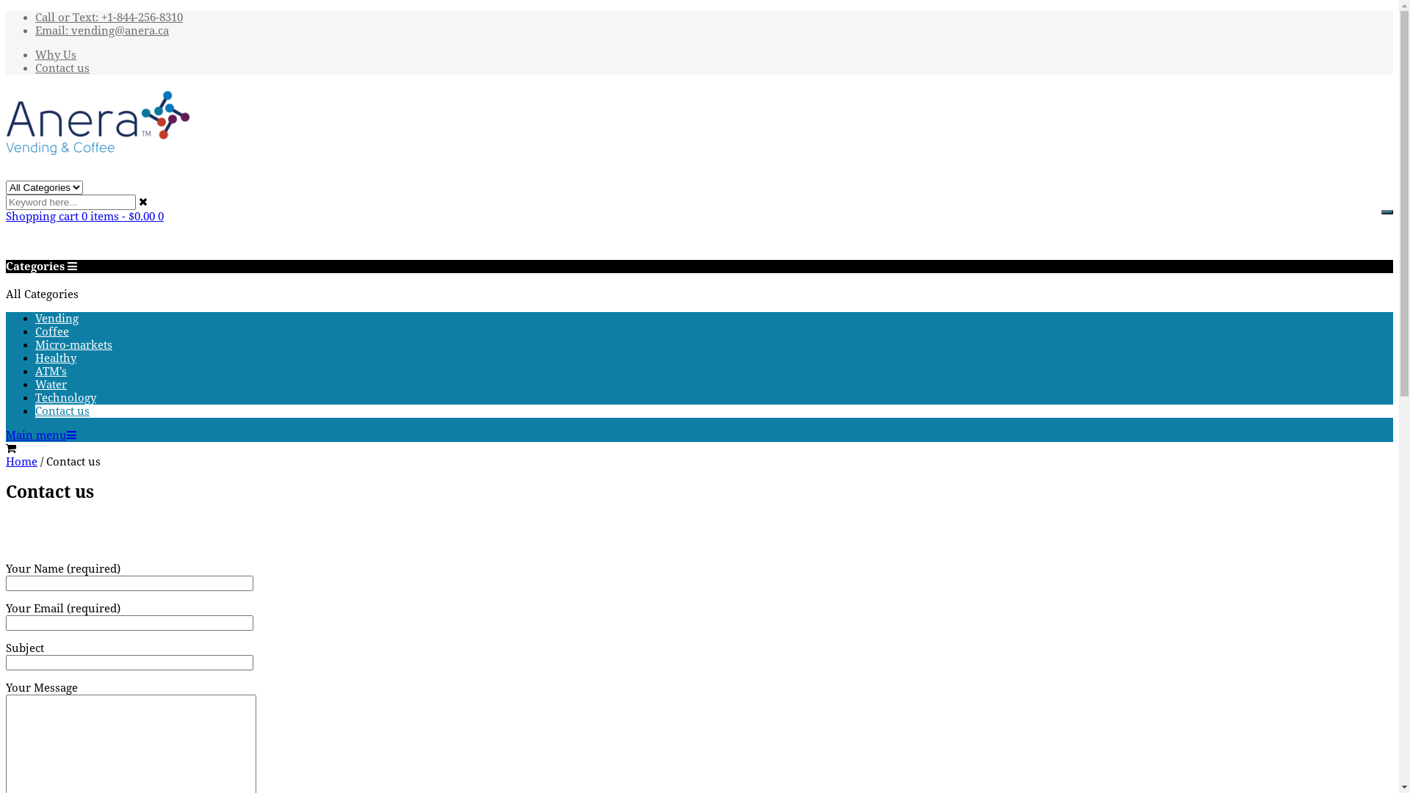 The height and width of the screenshot is (793, 1410). Describe the element at coordinates (51, 385) in the screenshot. I see `Water` at that location.